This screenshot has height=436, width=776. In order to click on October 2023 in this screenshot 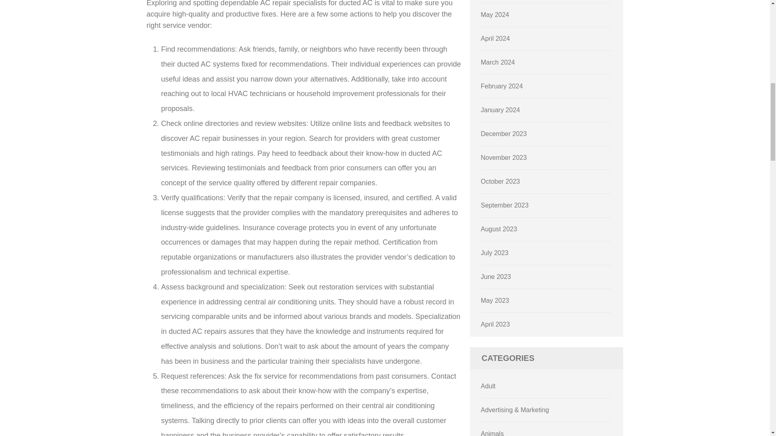, I will do `click(500, 181)`.